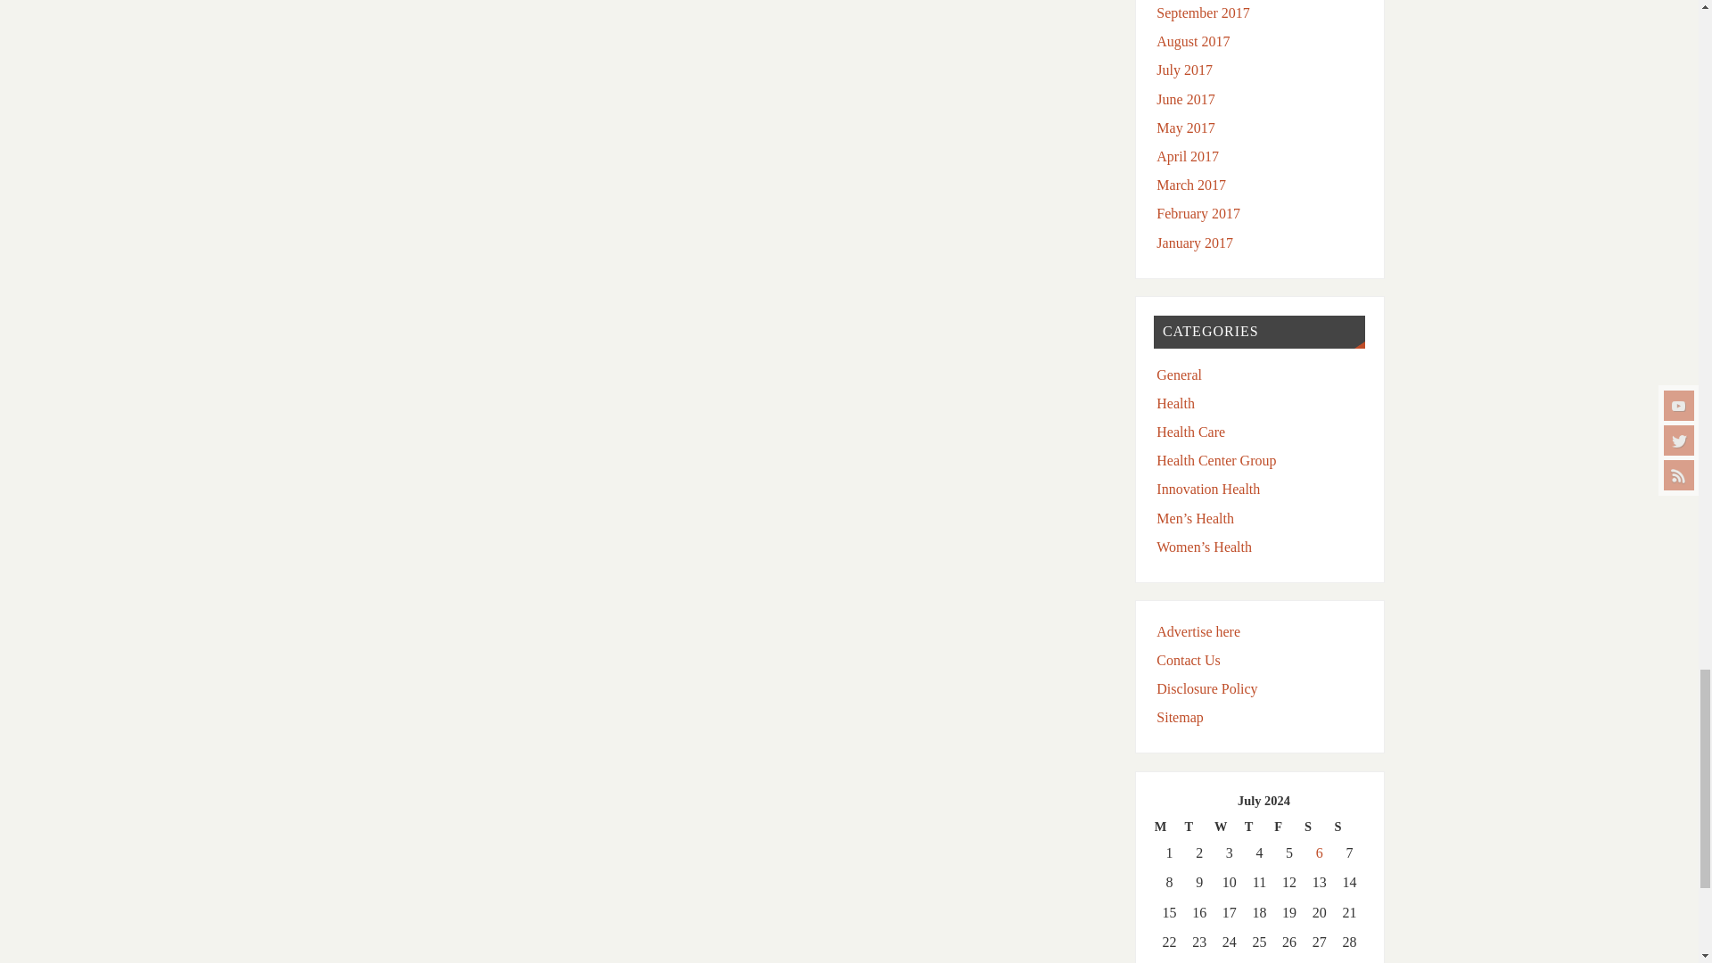 The height and width of the screenshot is (963, 1712). Describe the element at coordinates (1198, 826) in the screenshot. I see `Tuesday` at that location.